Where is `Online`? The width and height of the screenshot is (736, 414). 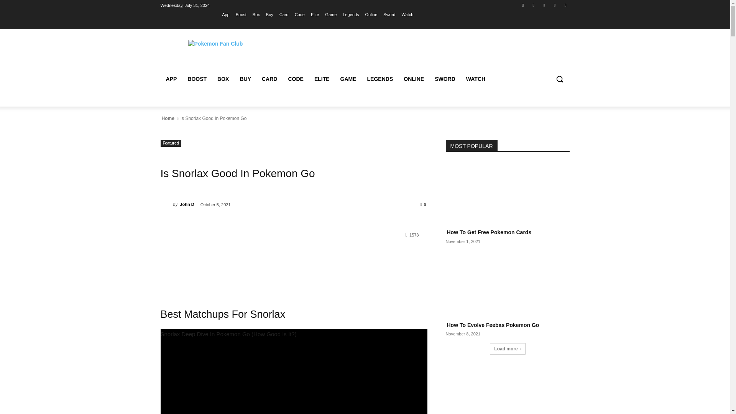
Online is located at coordinates (371, 14).